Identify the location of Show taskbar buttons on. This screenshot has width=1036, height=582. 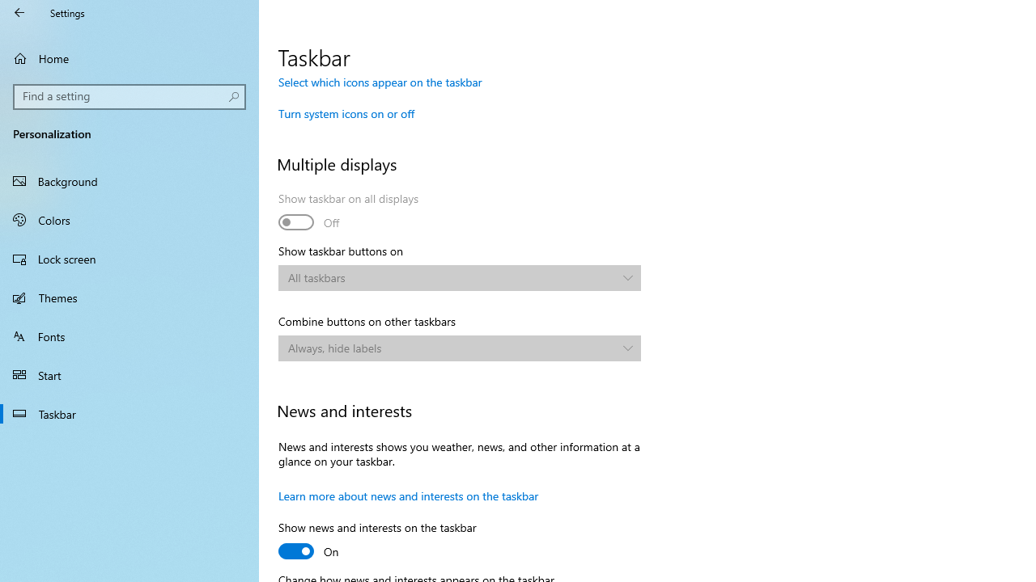
(460, 278).